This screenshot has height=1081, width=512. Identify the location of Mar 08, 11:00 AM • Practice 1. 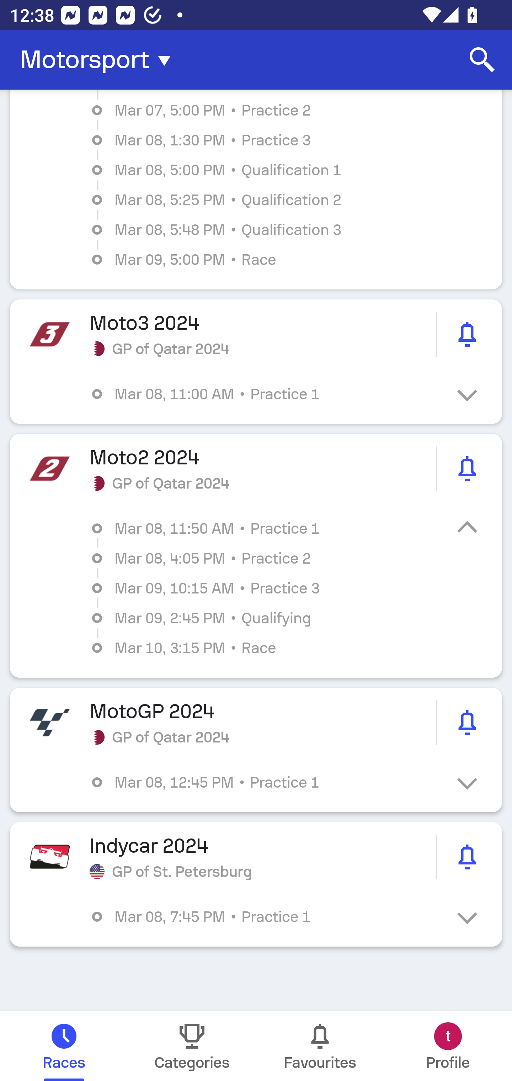
(266, 394).